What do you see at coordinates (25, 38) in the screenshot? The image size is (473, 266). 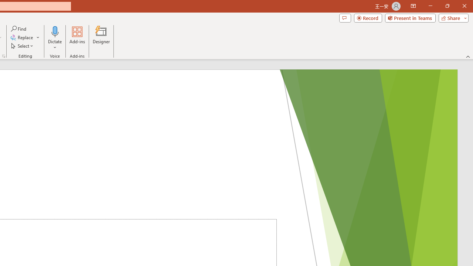 I see `Replace...` at bounding box center [25, 38].